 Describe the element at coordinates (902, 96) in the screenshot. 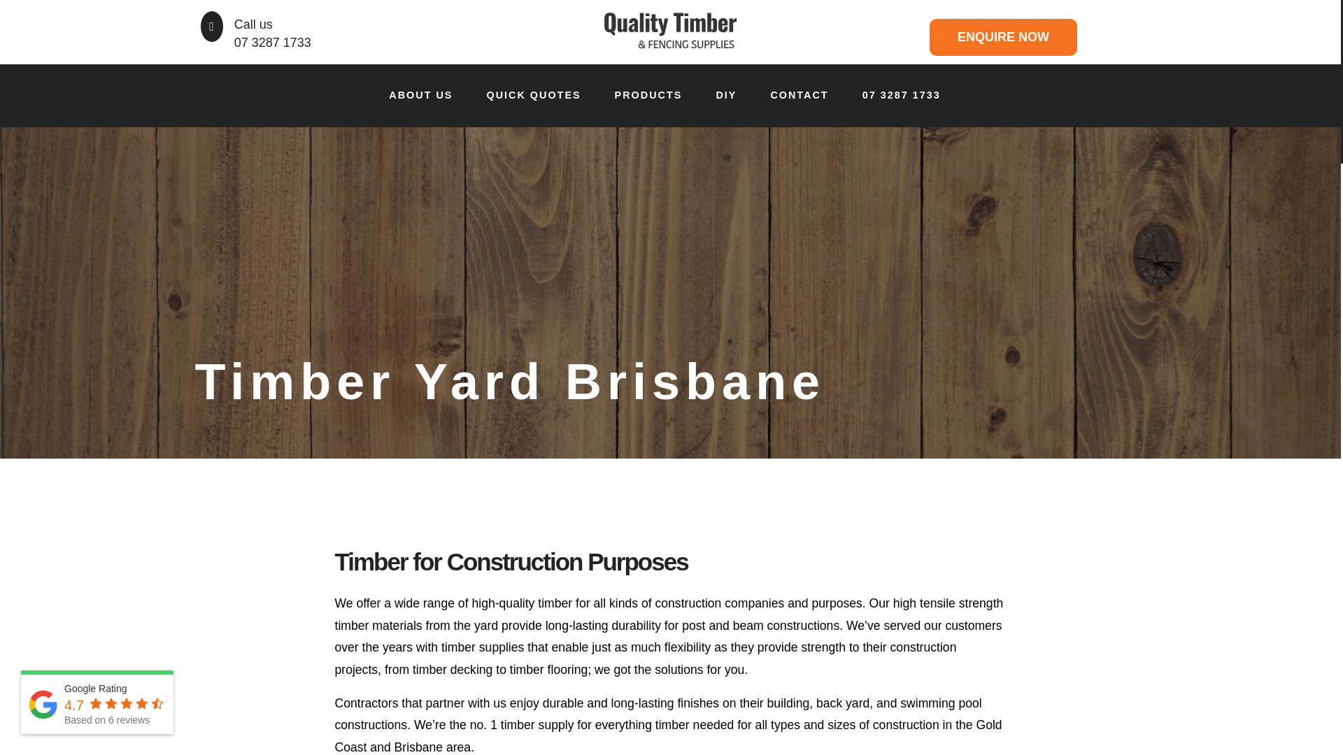

I see `07 3287 1733` at that location.